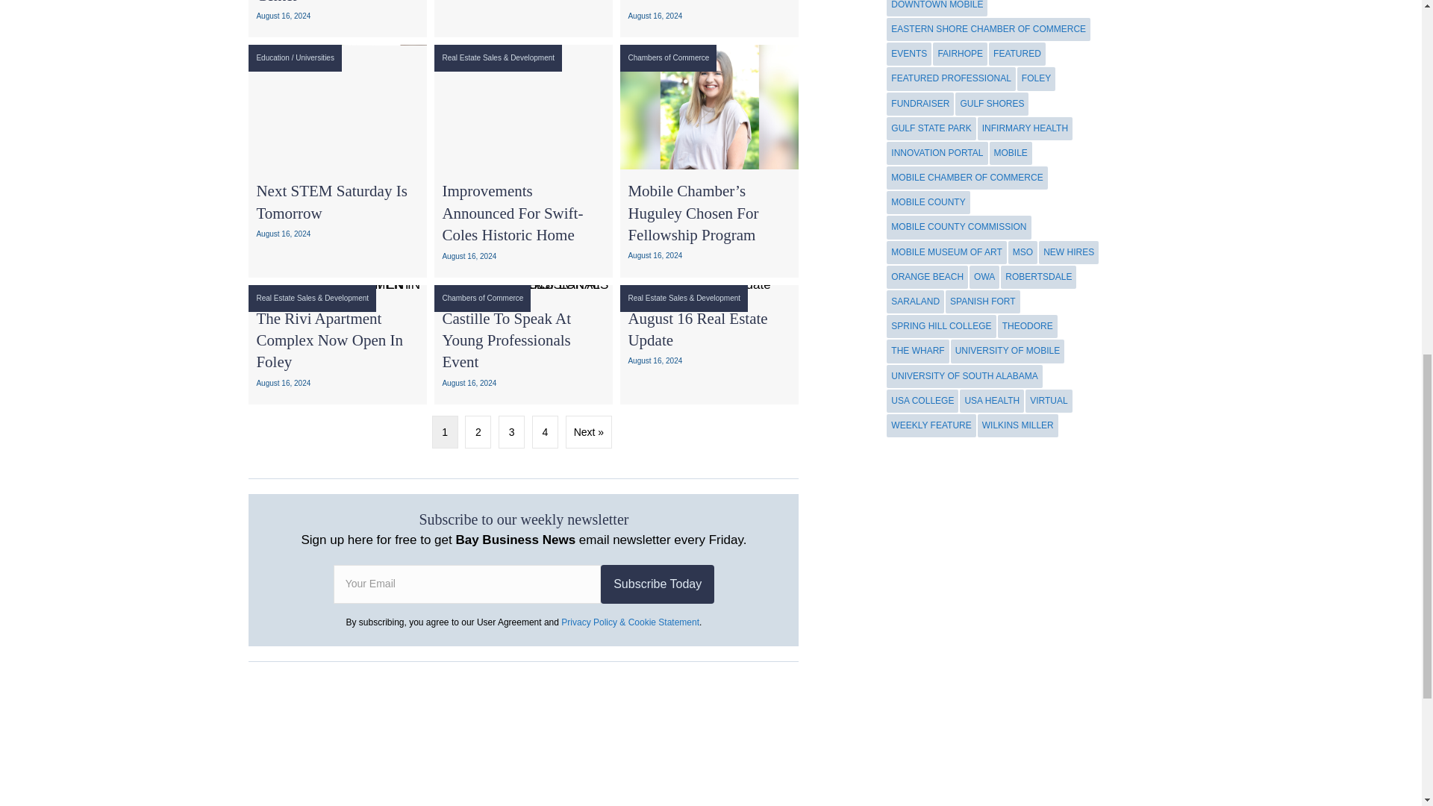 The height and width of the screenshot is (806, 1433). I want to click on Six Businesses Open Or Coming To The Shoppes At Bel Air, so click(523, 18).